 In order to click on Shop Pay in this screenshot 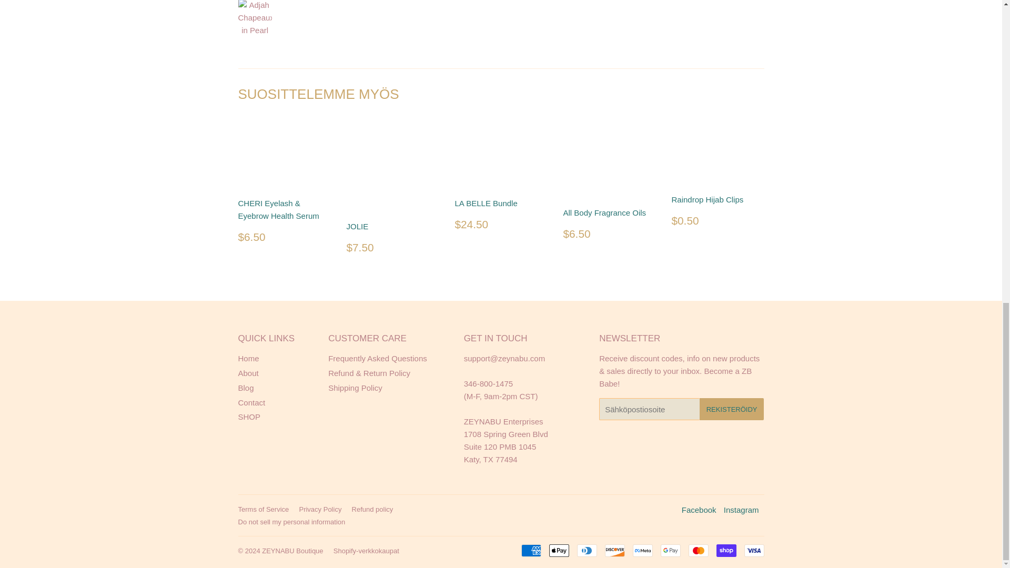, I will do `click(726, 550)`.